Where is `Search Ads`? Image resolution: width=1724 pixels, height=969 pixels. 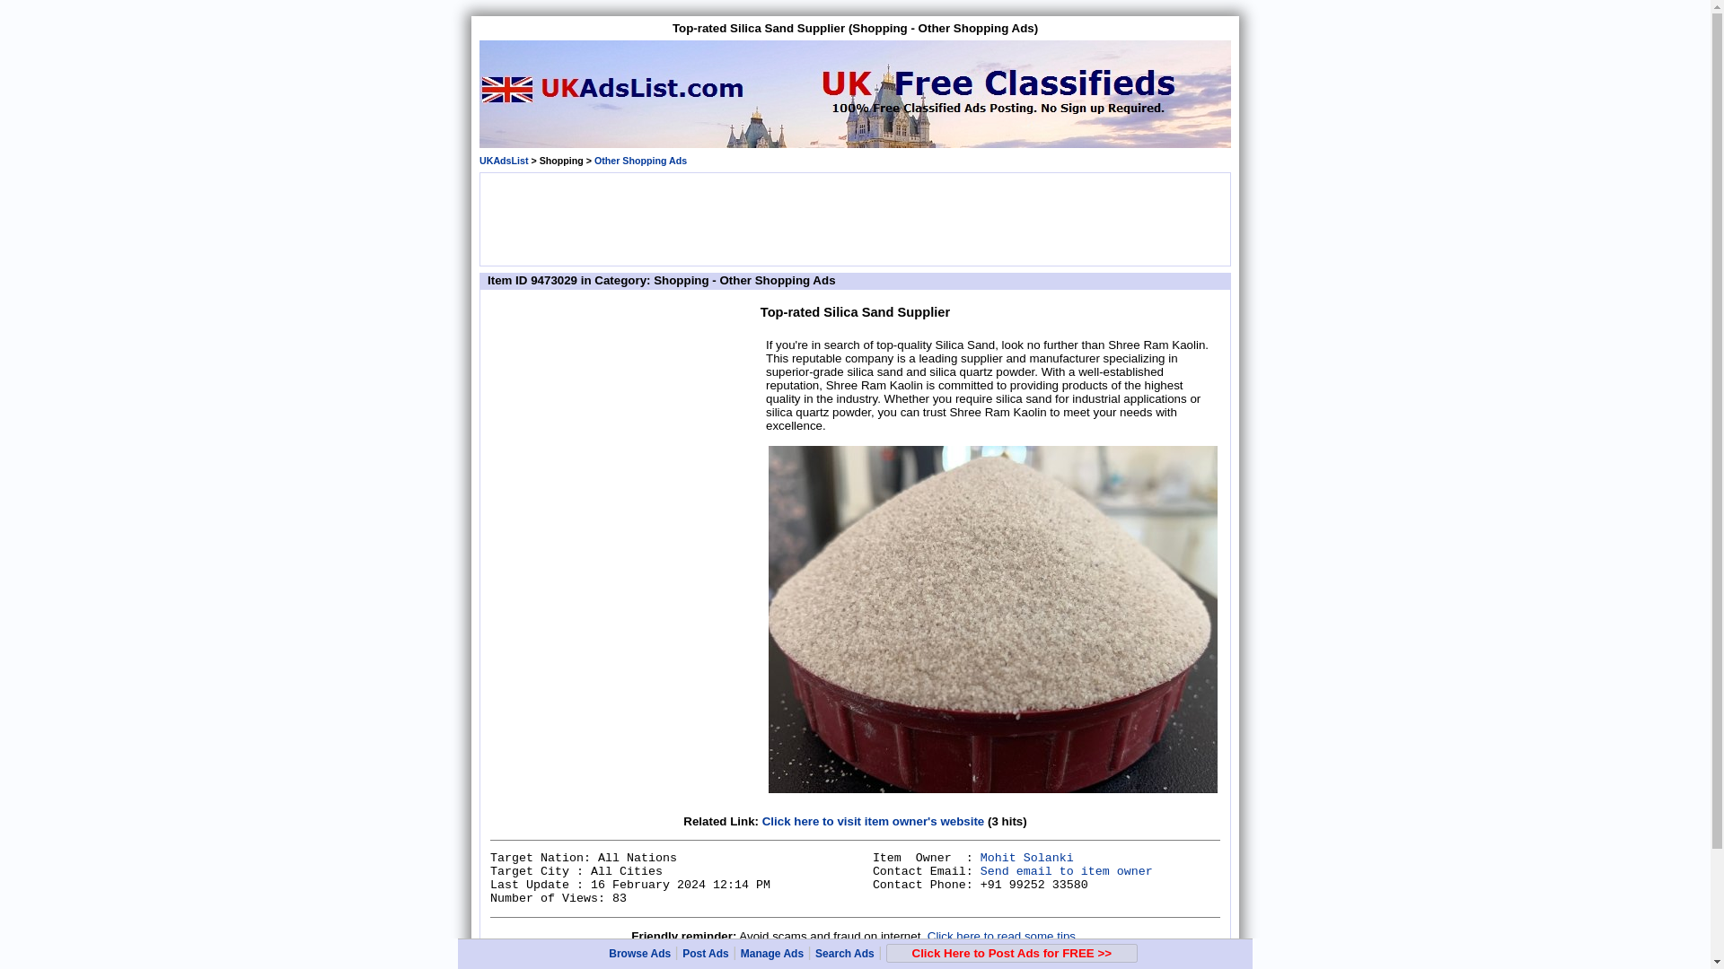 Search Ads is located at coordinates (844, 954).